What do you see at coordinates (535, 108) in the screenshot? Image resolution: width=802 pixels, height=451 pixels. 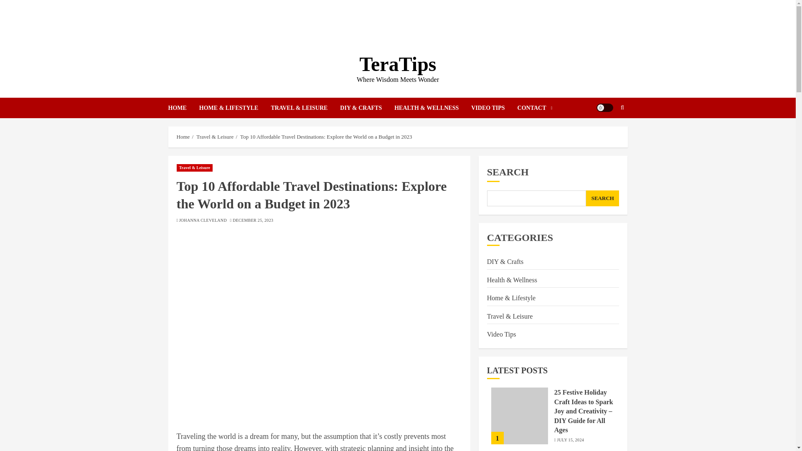 I see `CONTACT` at bounding box center [535, 108].